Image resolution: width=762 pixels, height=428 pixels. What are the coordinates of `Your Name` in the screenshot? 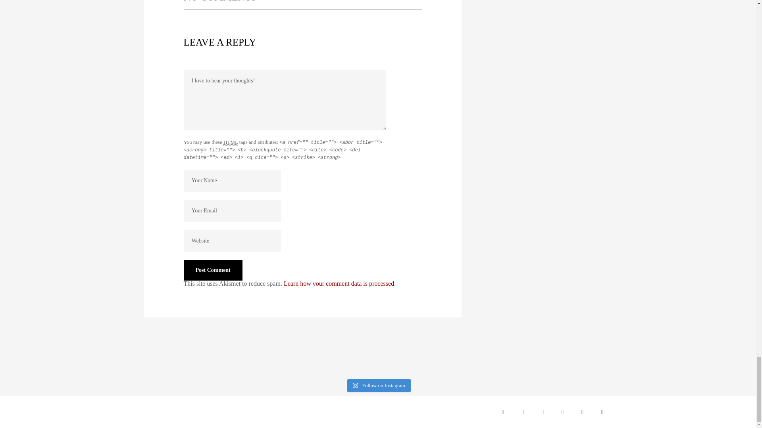 It's located at (232, 180).